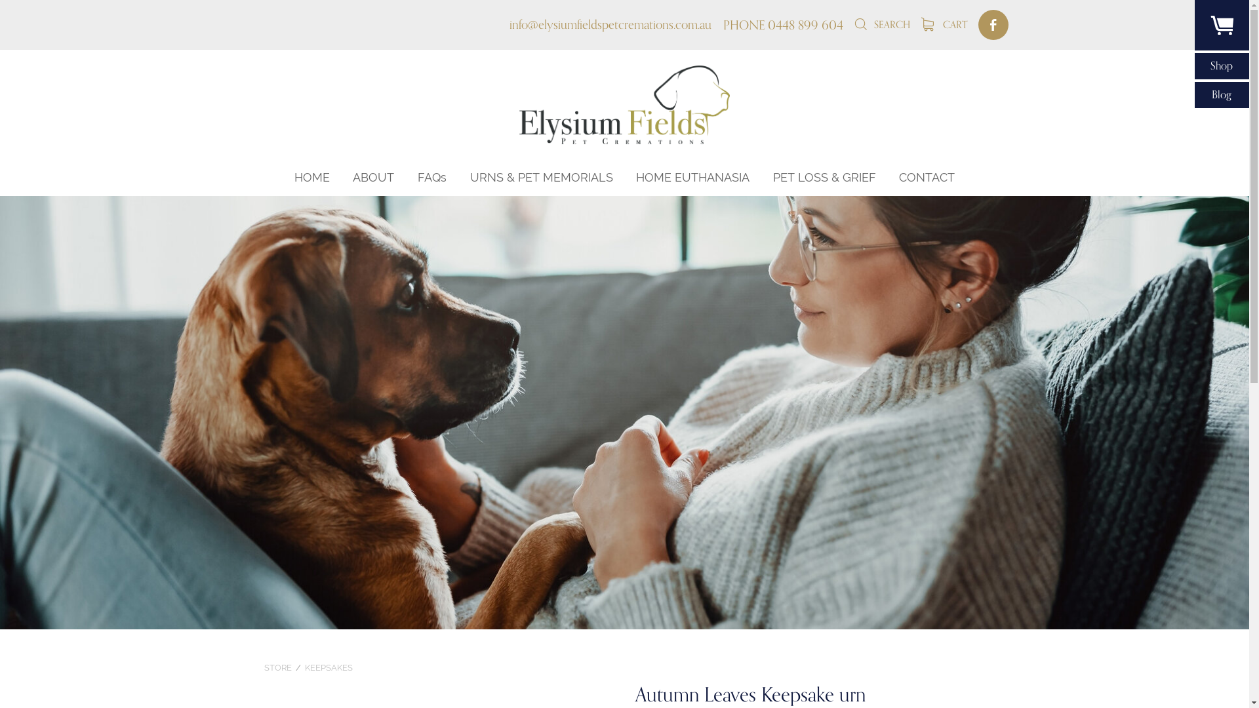  I want to click on CART, so click(944, 25).